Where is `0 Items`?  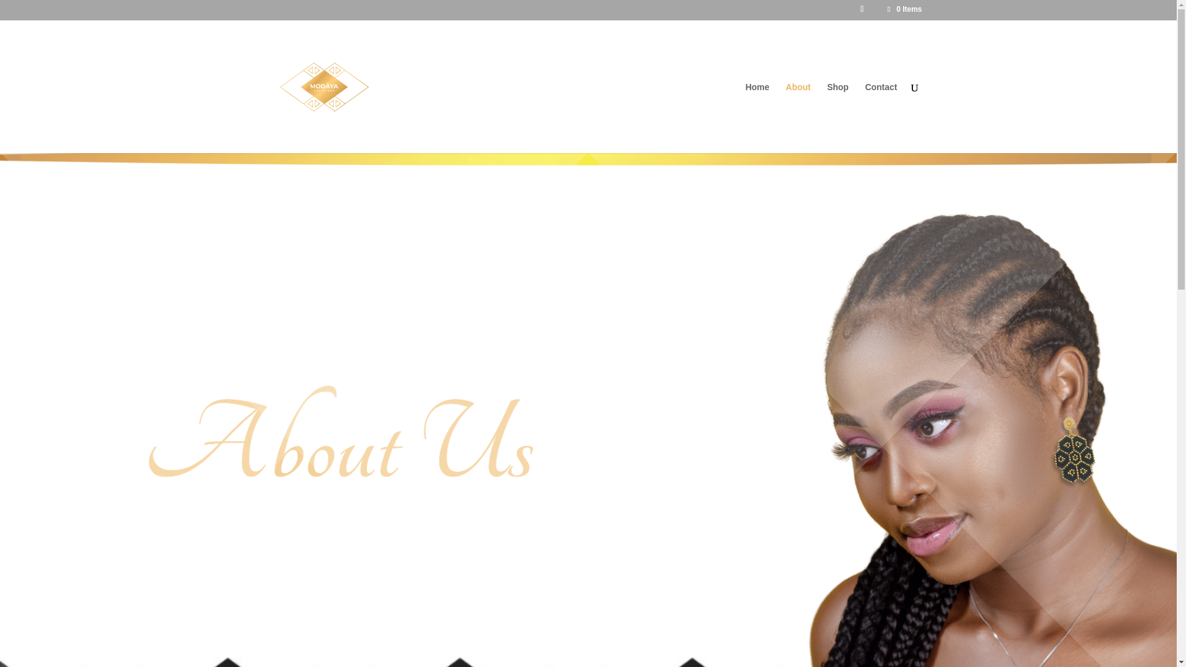
0 Items is located at coordinates (903, 9).